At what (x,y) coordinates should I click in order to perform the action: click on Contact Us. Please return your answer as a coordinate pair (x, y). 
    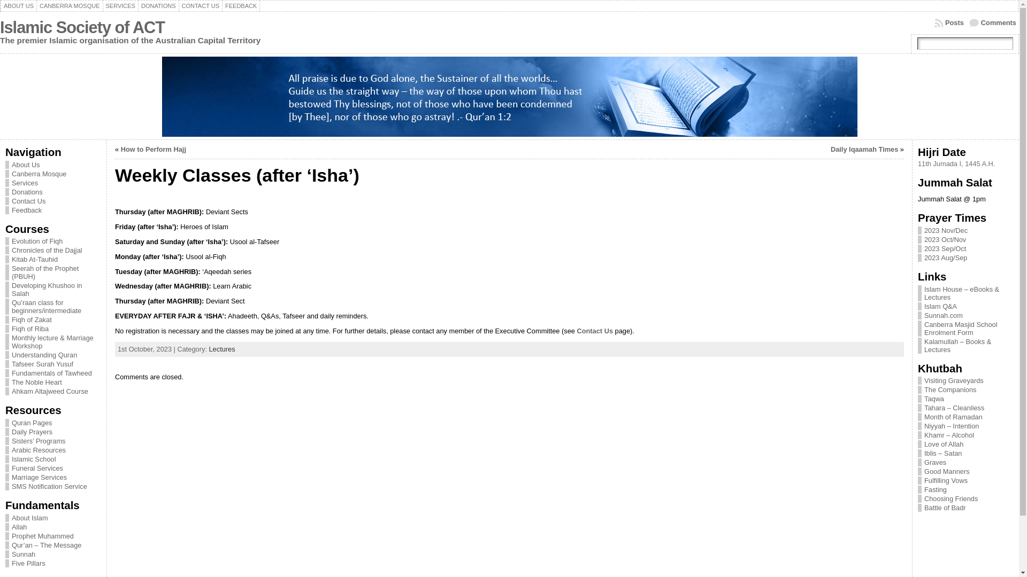
    Looking at the image, I should click on (53, 201).